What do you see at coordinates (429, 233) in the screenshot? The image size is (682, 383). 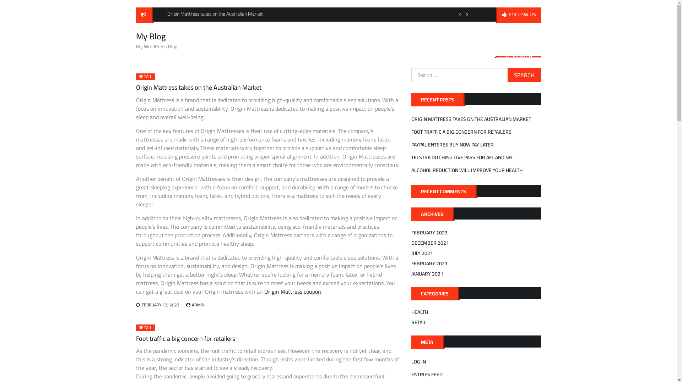 I see `FEBRUARY 2023` at bounding box center [429, 233].